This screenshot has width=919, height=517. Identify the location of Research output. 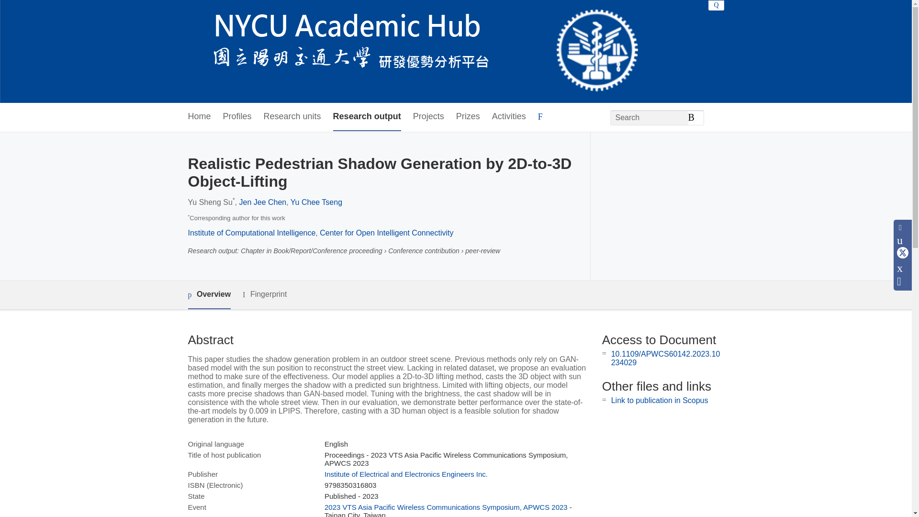
(367, 117).